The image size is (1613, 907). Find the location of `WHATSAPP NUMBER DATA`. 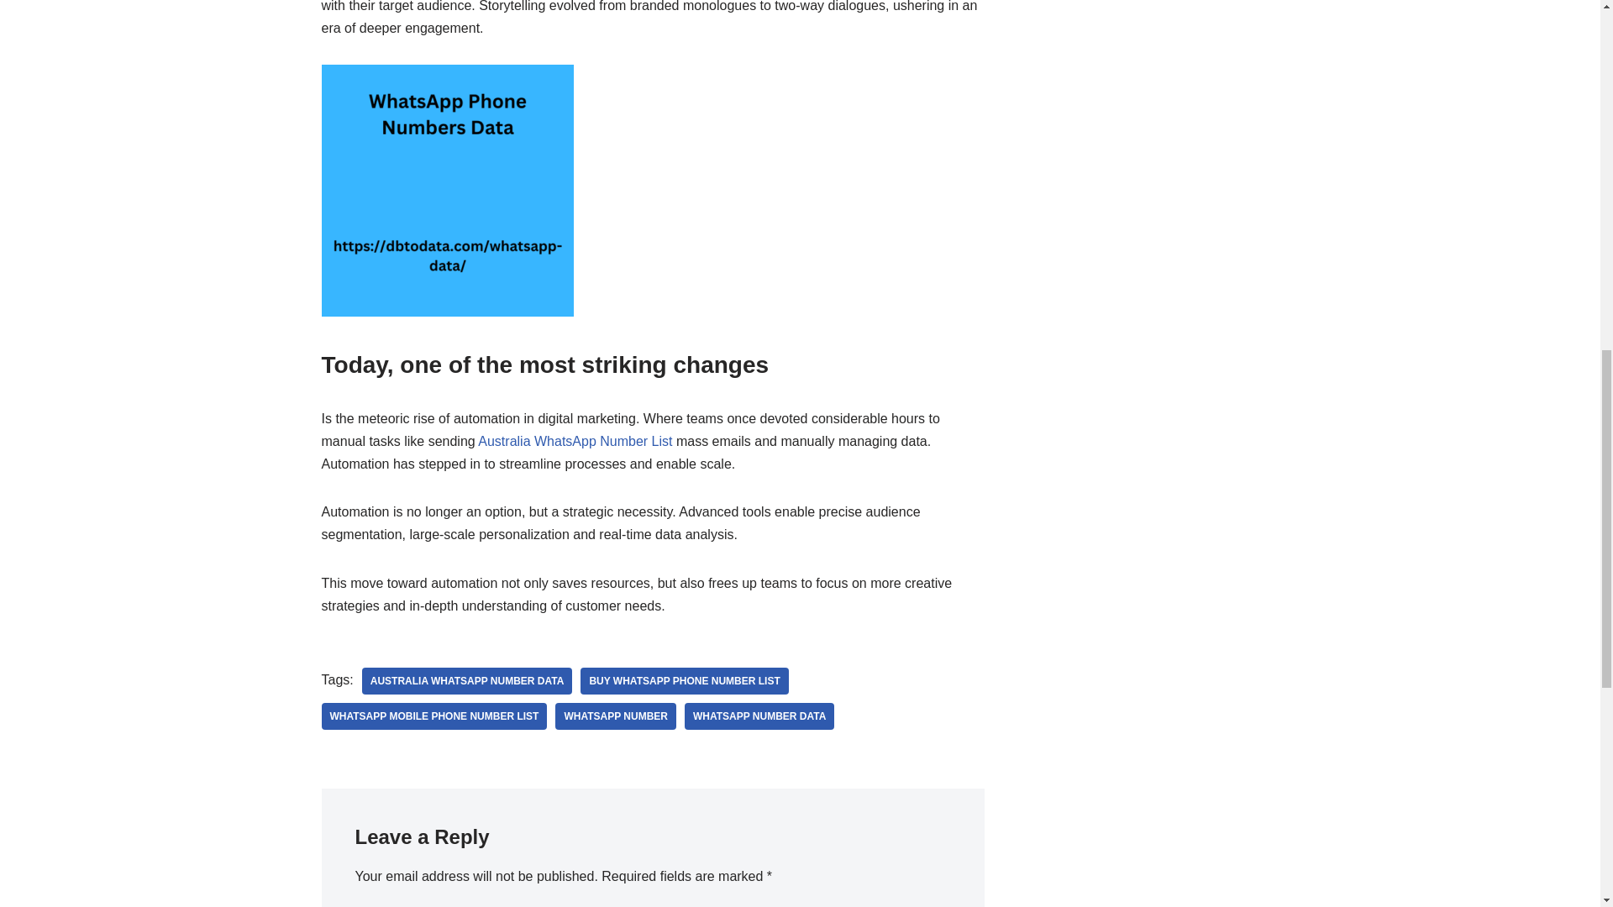

WHATSAPP NUMBER DATA is located at coordinates (759, 716).